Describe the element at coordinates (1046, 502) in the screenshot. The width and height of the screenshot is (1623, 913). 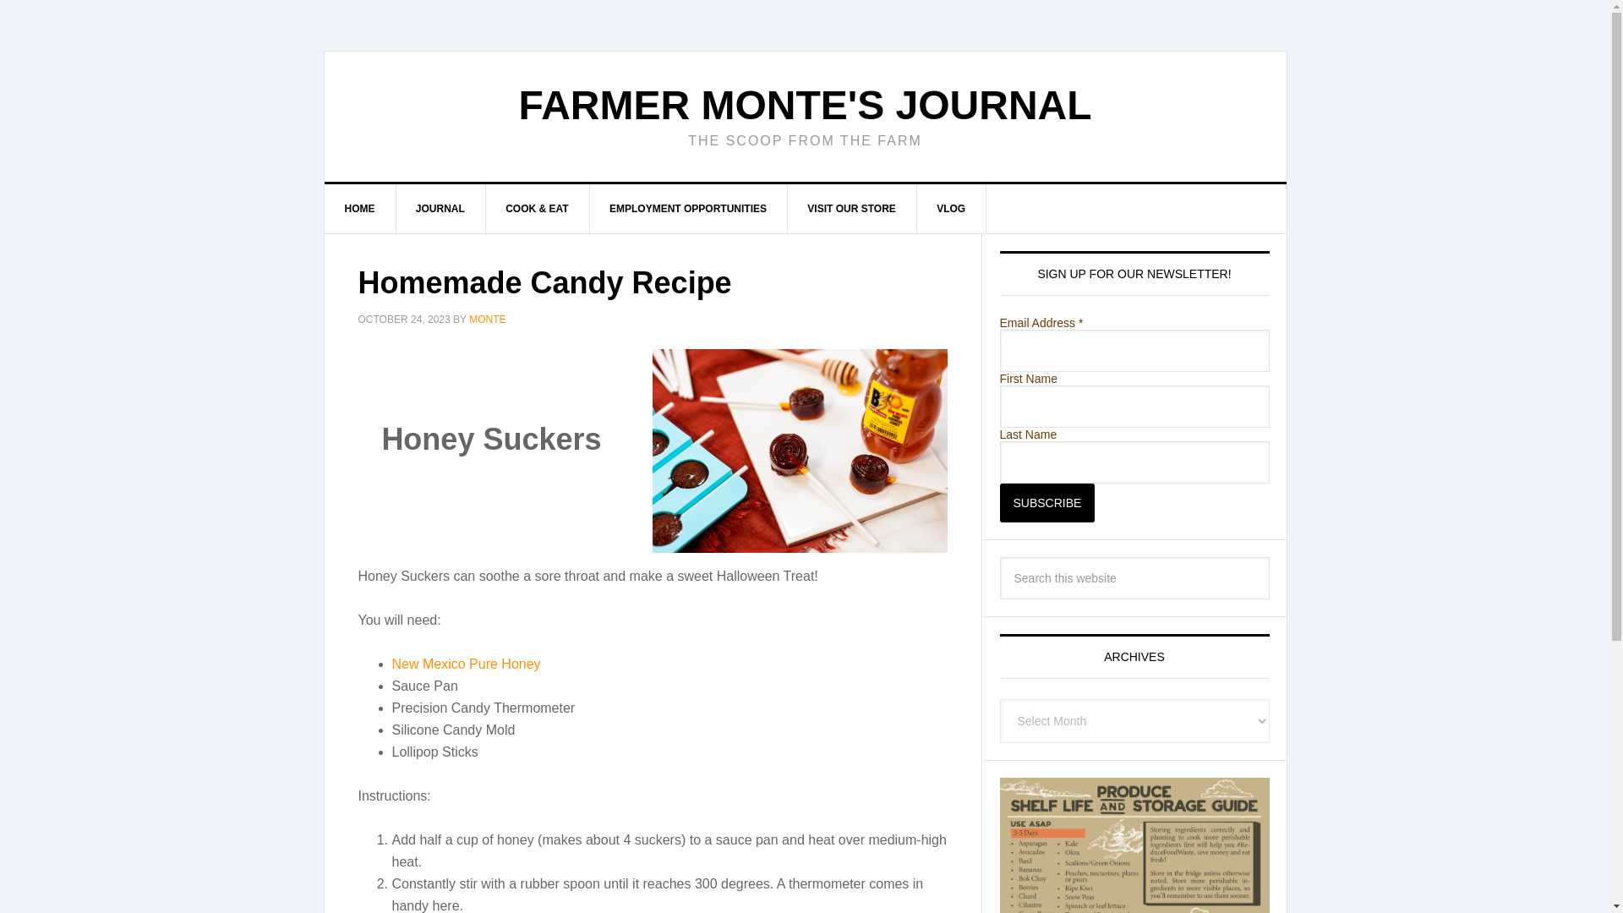
I see `Subscribe` at that location.